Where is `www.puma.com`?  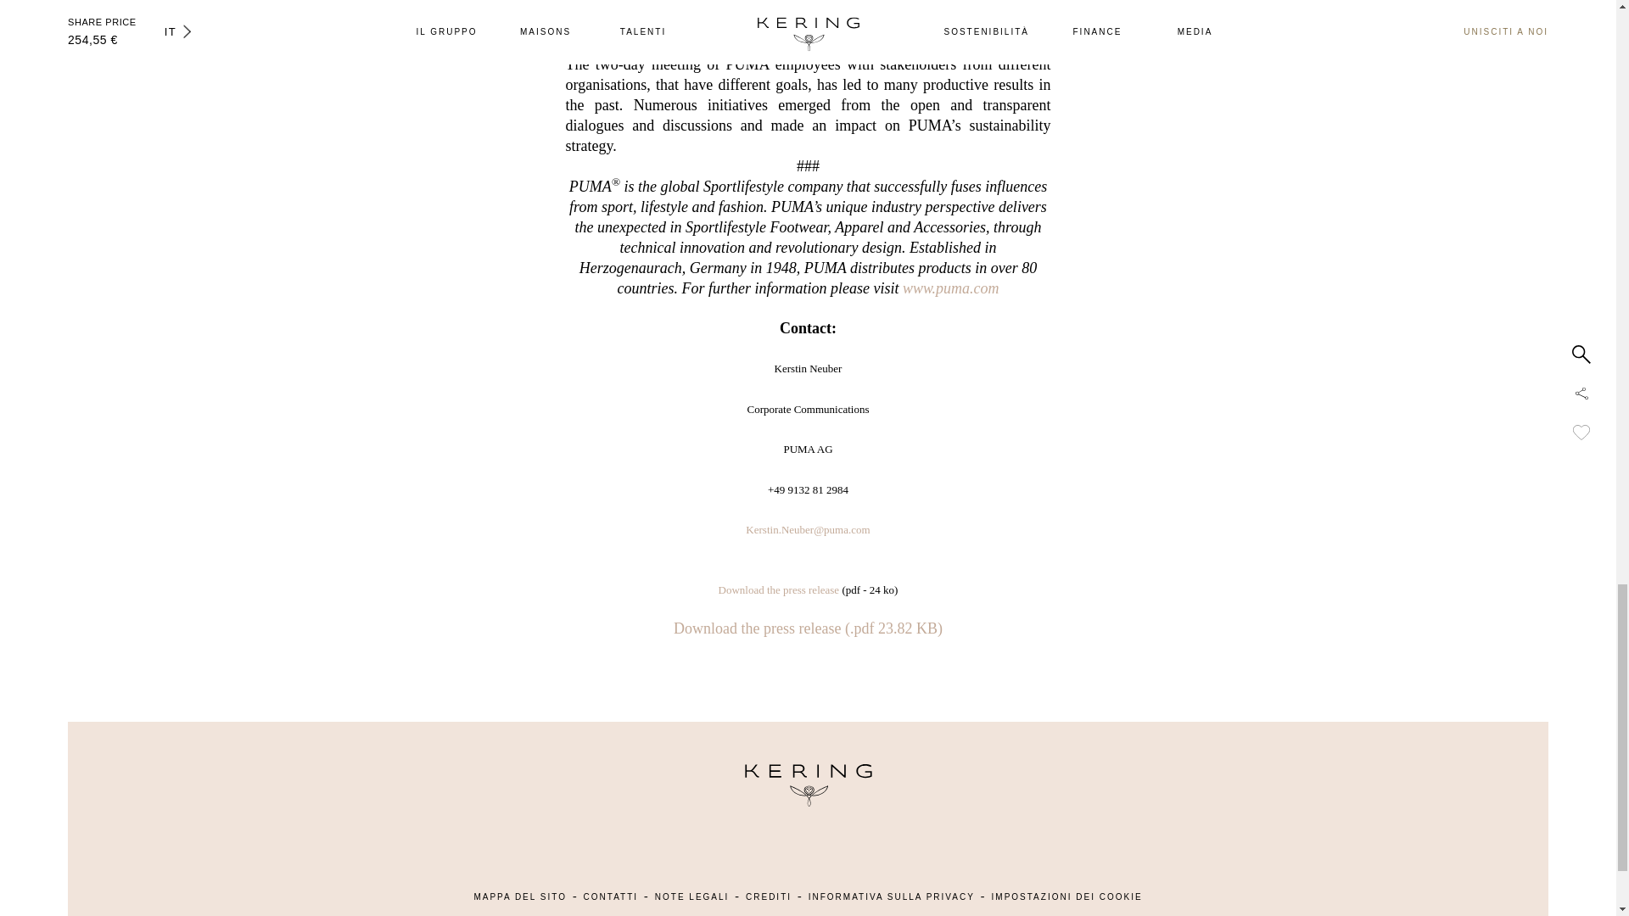 www.puma.com is located at coordinates (950, 288).